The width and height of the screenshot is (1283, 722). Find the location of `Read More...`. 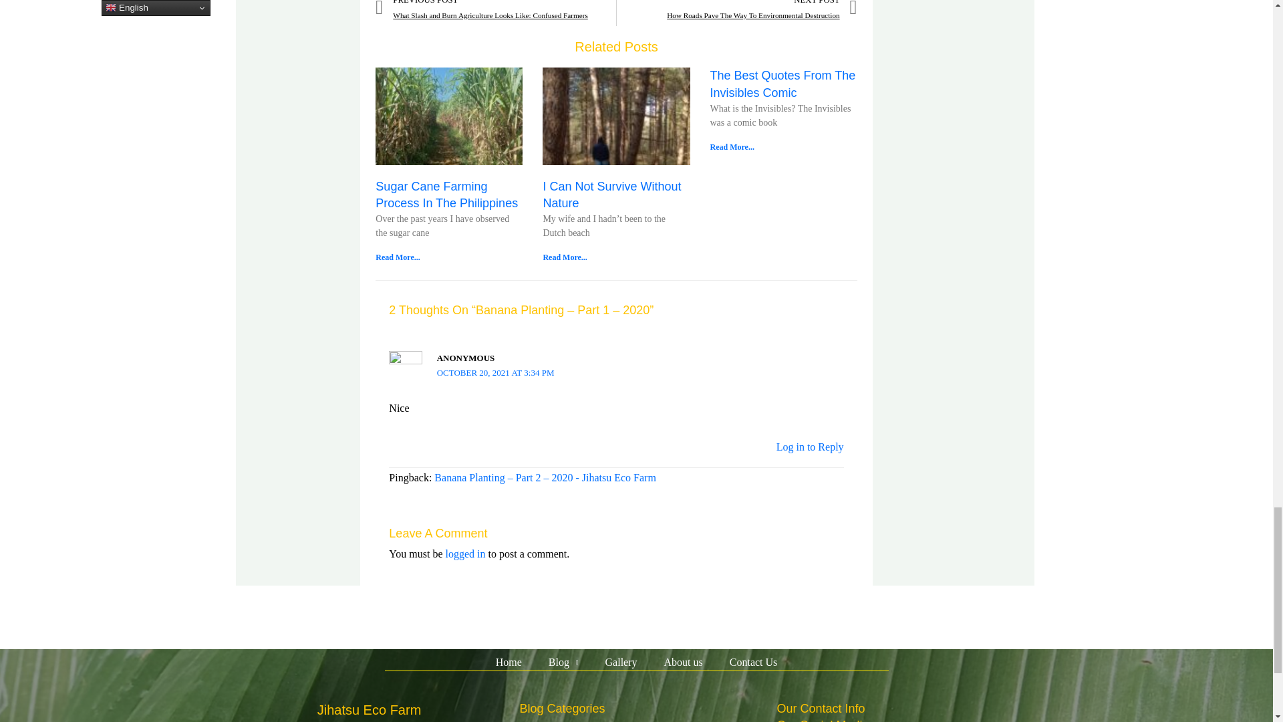

Read More... is located at coordinates (731, 146).